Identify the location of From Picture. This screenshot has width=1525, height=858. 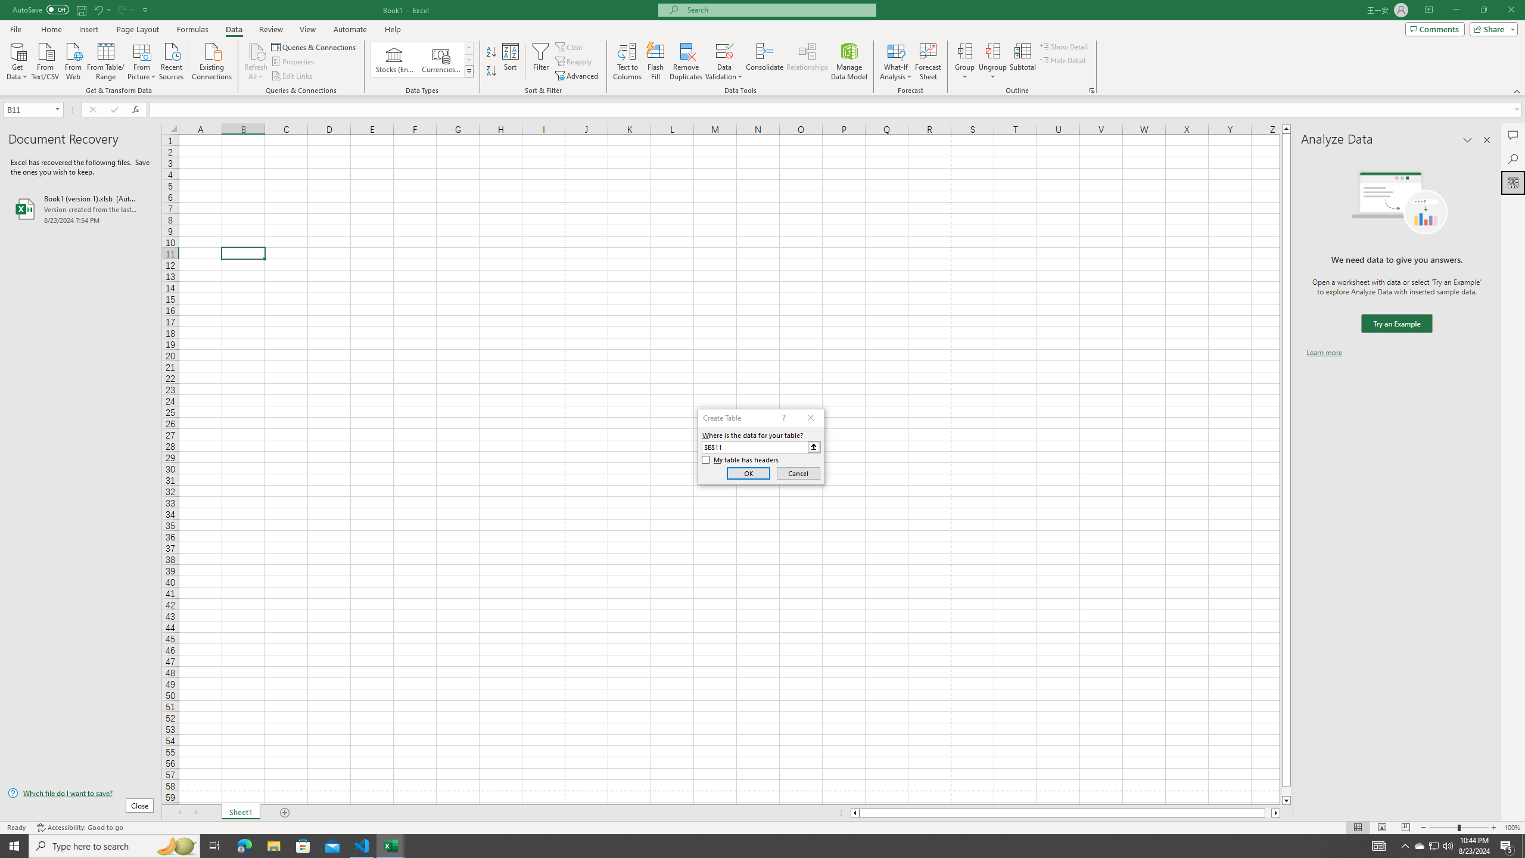
(142, 60).